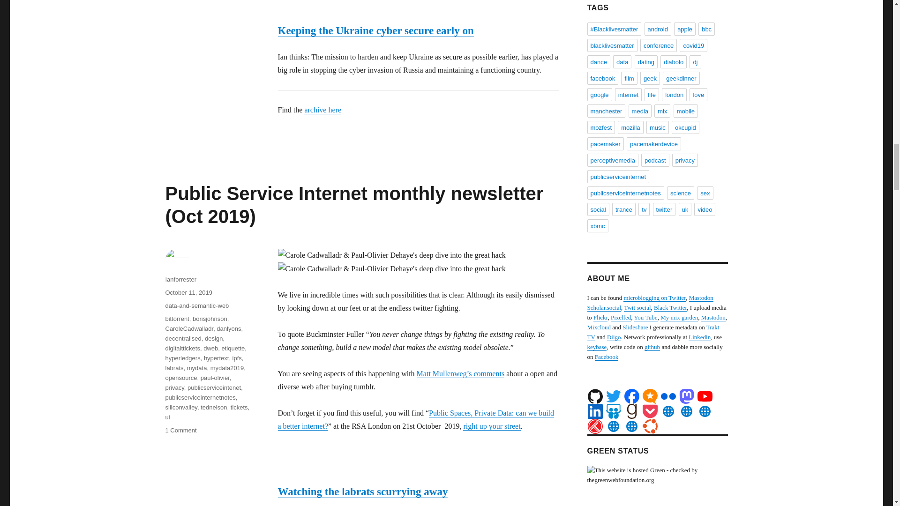 This screenshot has width=900, height=506. What do you see at coordinates (595, 411) in the screenshot?
I see `LinkedIn` at bounding box center [595, 411].